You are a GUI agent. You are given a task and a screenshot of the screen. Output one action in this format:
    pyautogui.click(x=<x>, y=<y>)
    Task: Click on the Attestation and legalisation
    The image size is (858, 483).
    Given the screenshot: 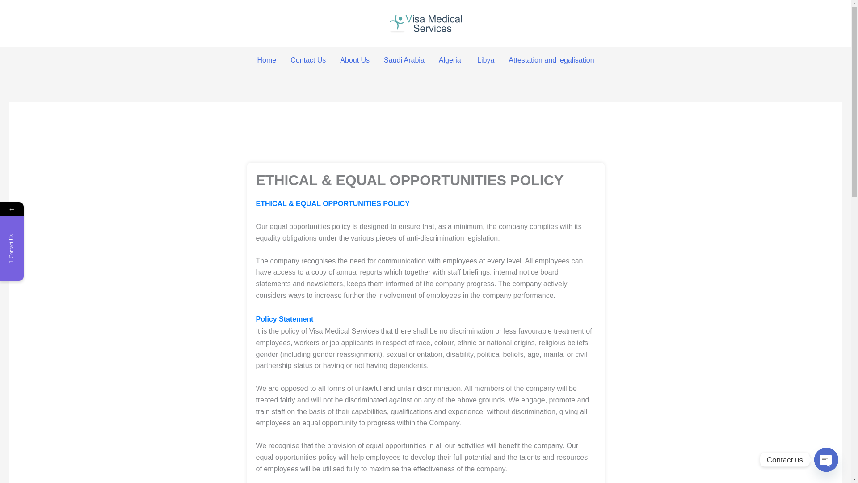 What is the action you would take?
    pyautogui.click(x=551, y=60)
    